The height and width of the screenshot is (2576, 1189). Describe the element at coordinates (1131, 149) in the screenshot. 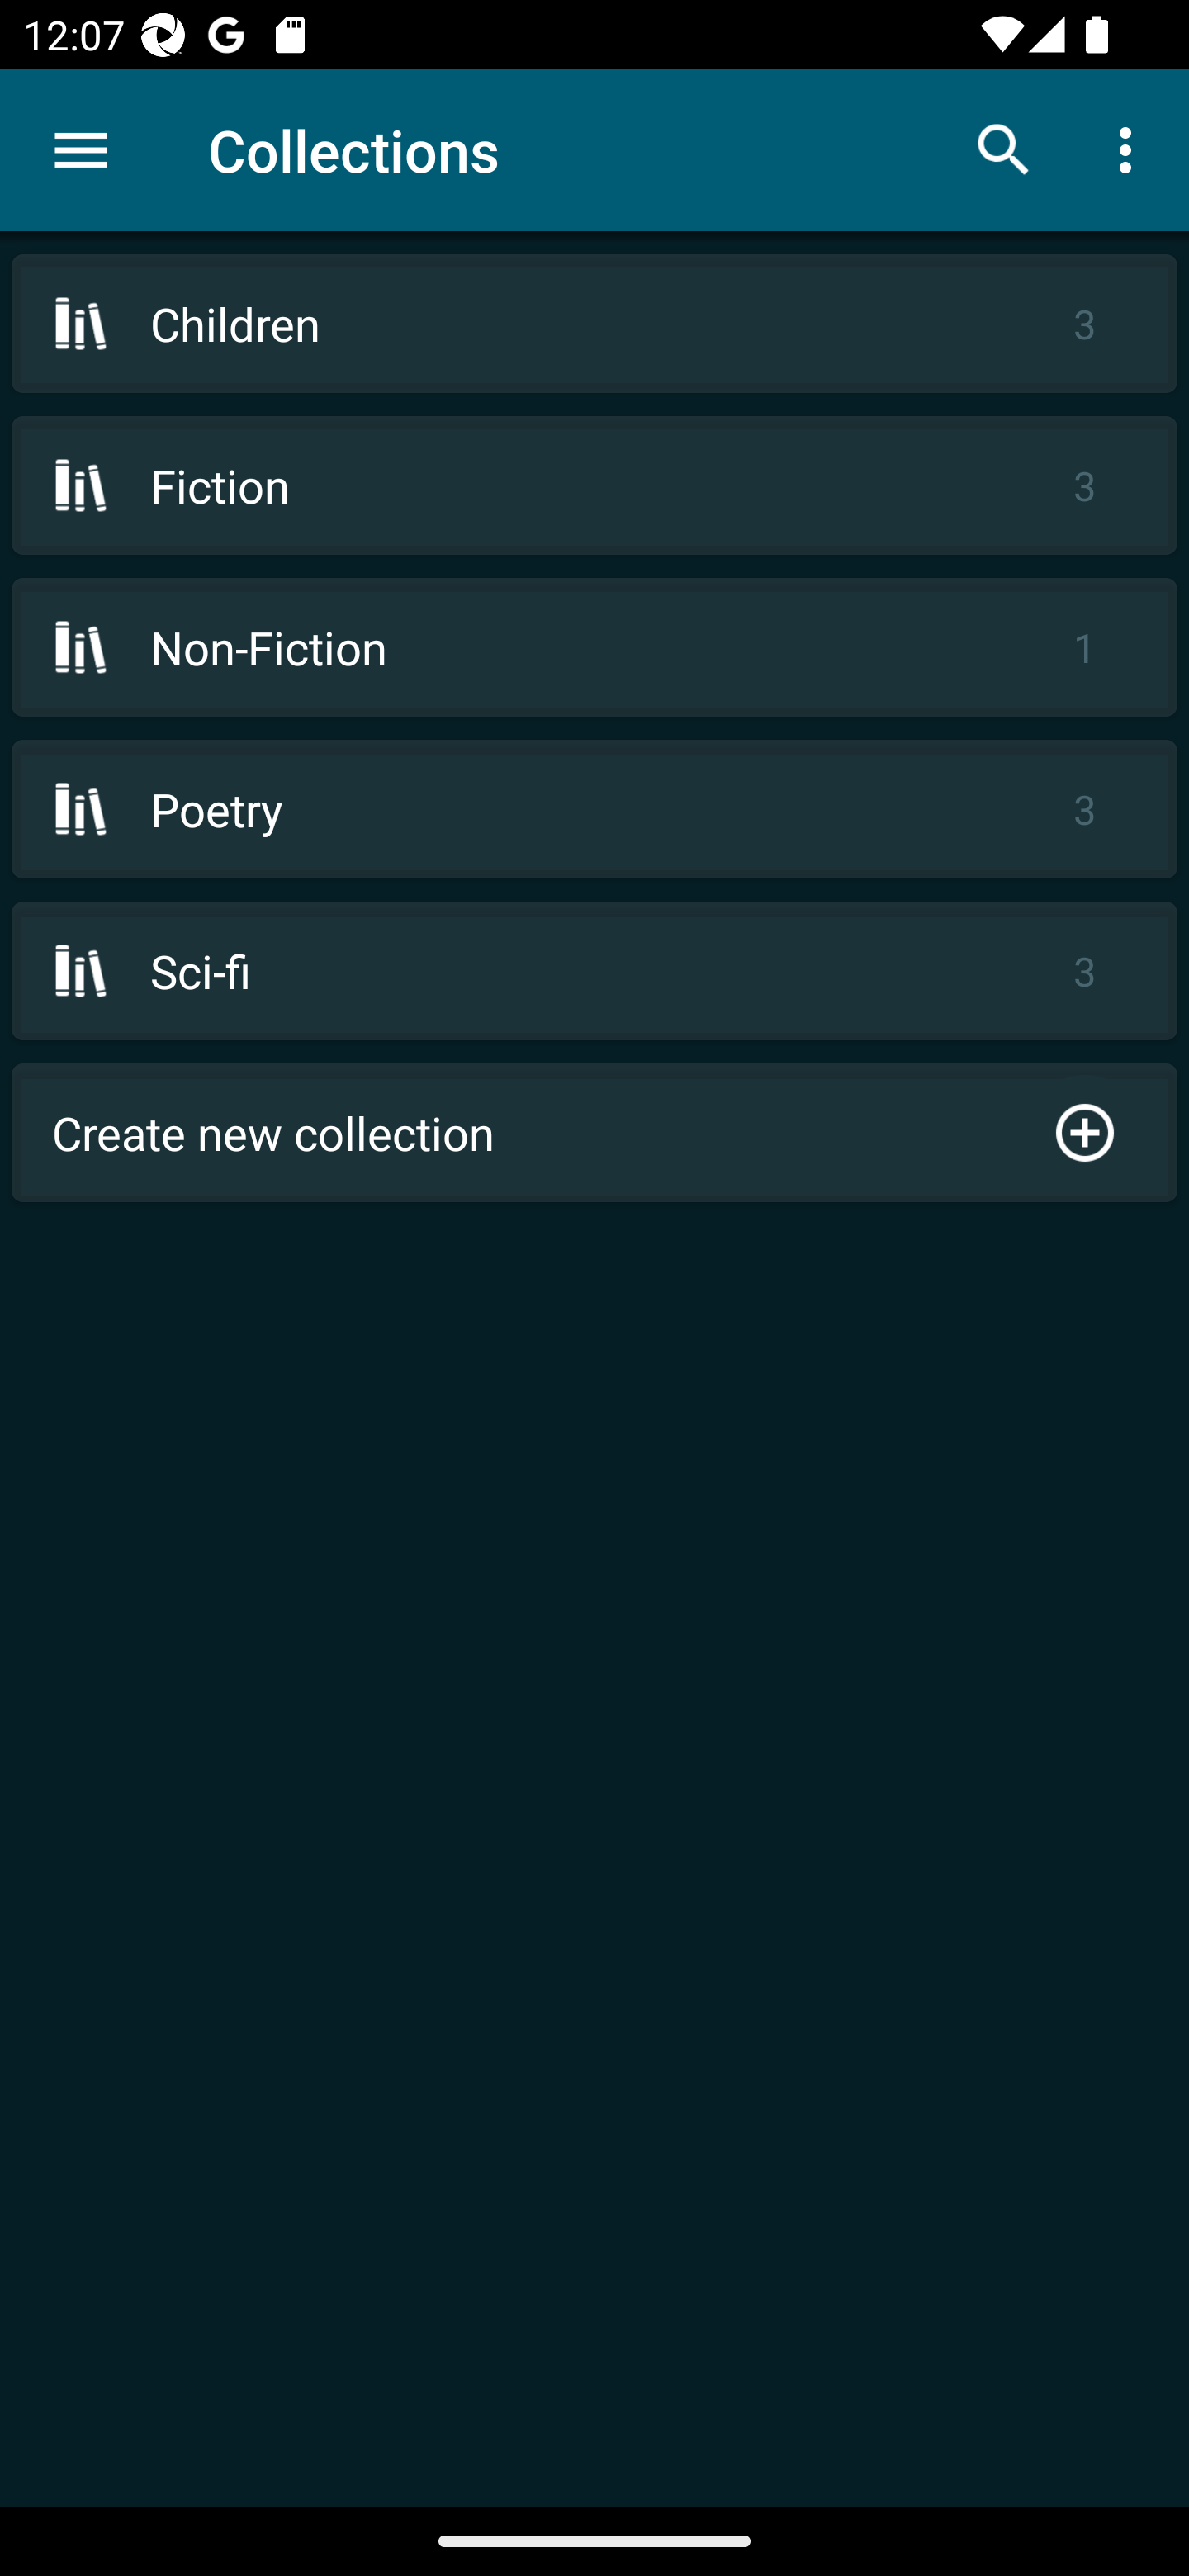

I see `More options` at that location.